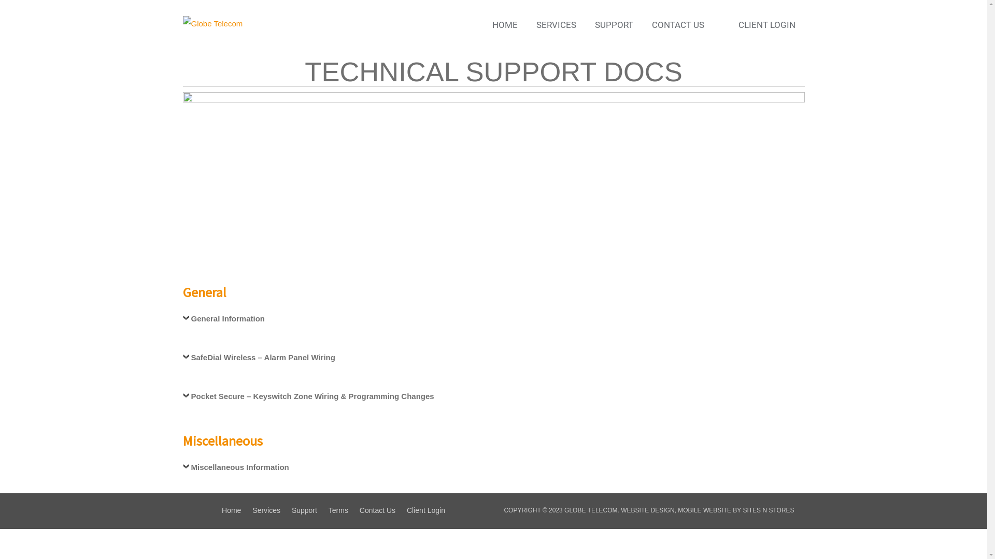  Describe the element at coordinates (505, 25) in the screenshot. I see `HOME` at that location.